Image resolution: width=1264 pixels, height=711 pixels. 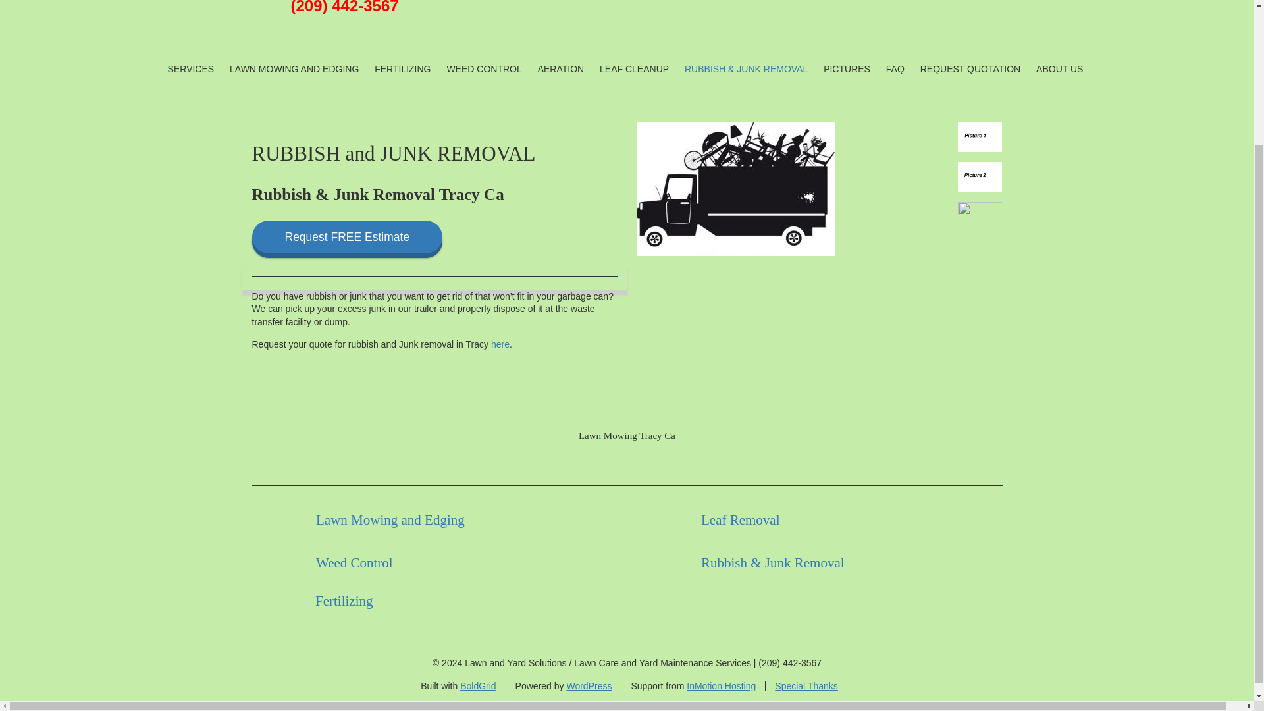 I want to click on Weed Control, so click(x=354, y=563).